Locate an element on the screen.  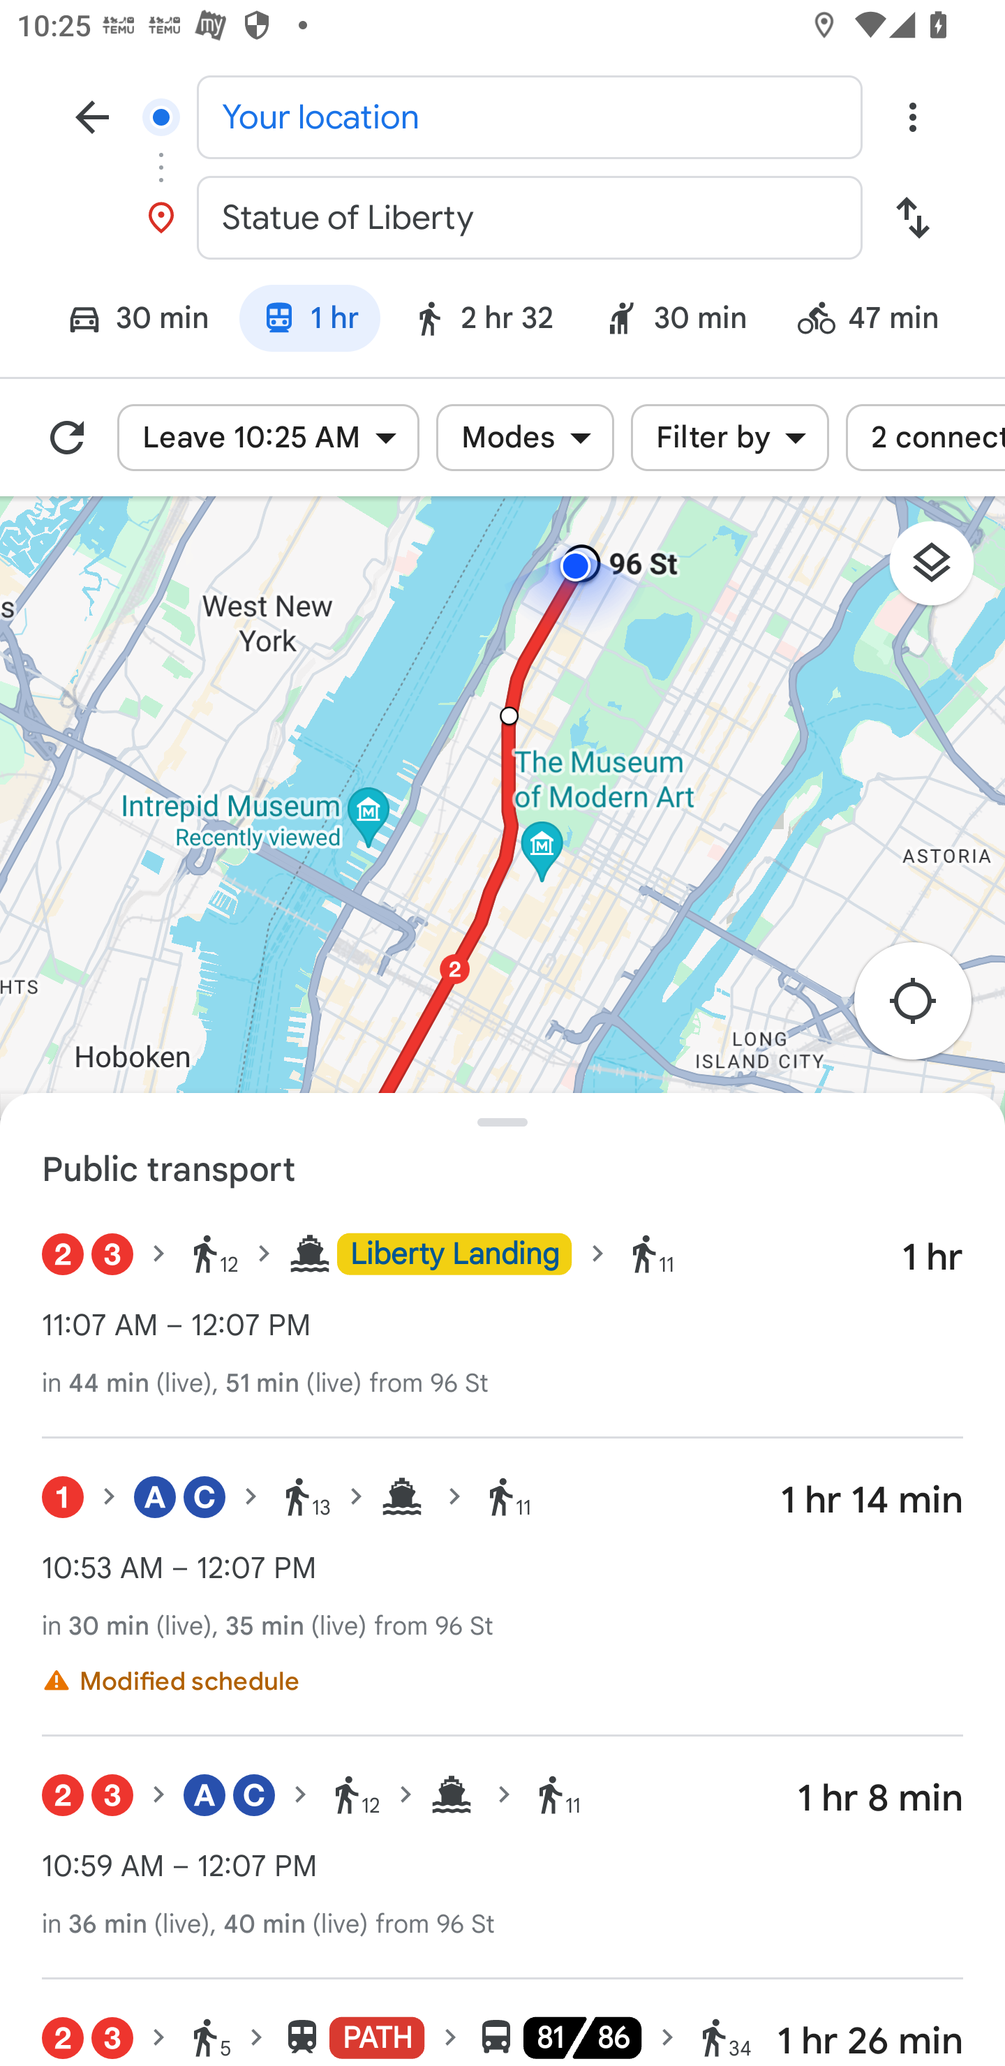
Driving mode: 30 min 30 min is located at coordinates (126, 322).